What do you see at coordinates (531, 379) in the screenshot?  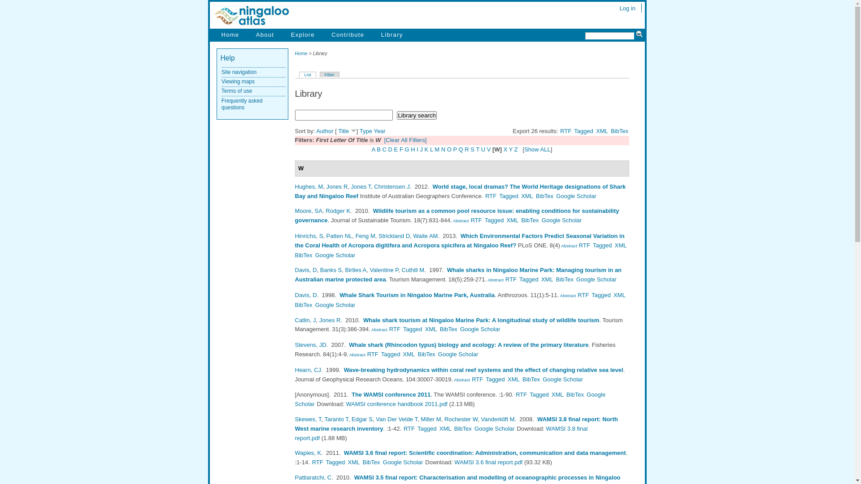 I see `BibTex` at bounding box center [531, 379].